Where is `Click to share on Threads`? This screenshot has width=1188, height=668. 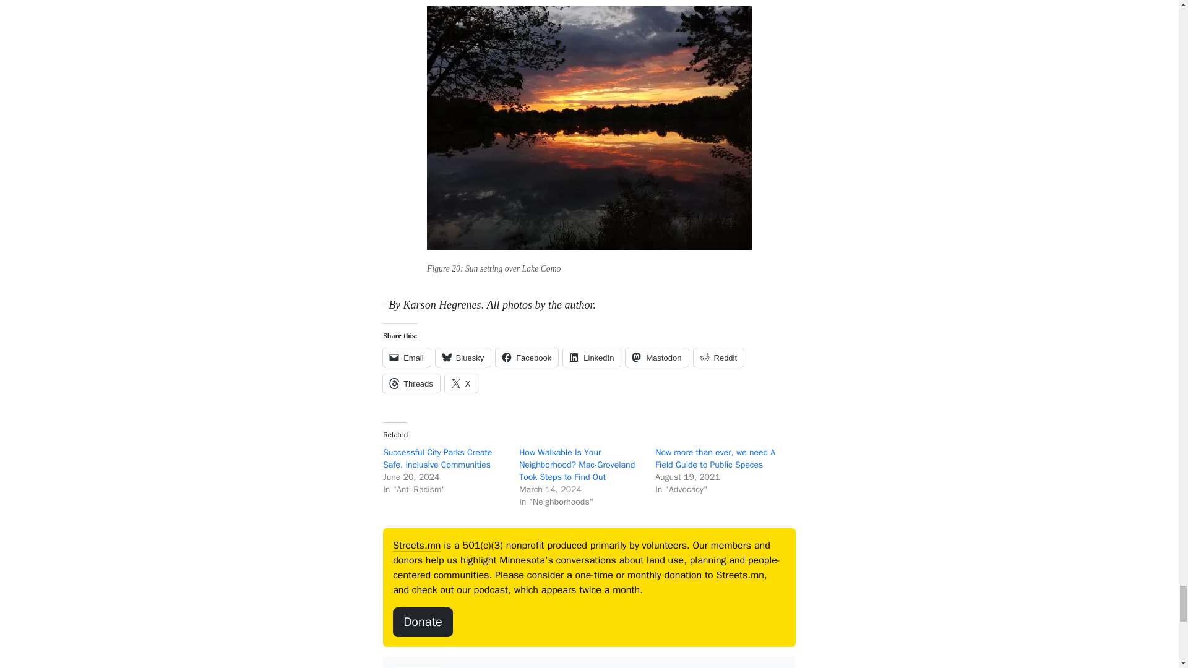 Click to share on Threads is located at coordinates (411, 383).